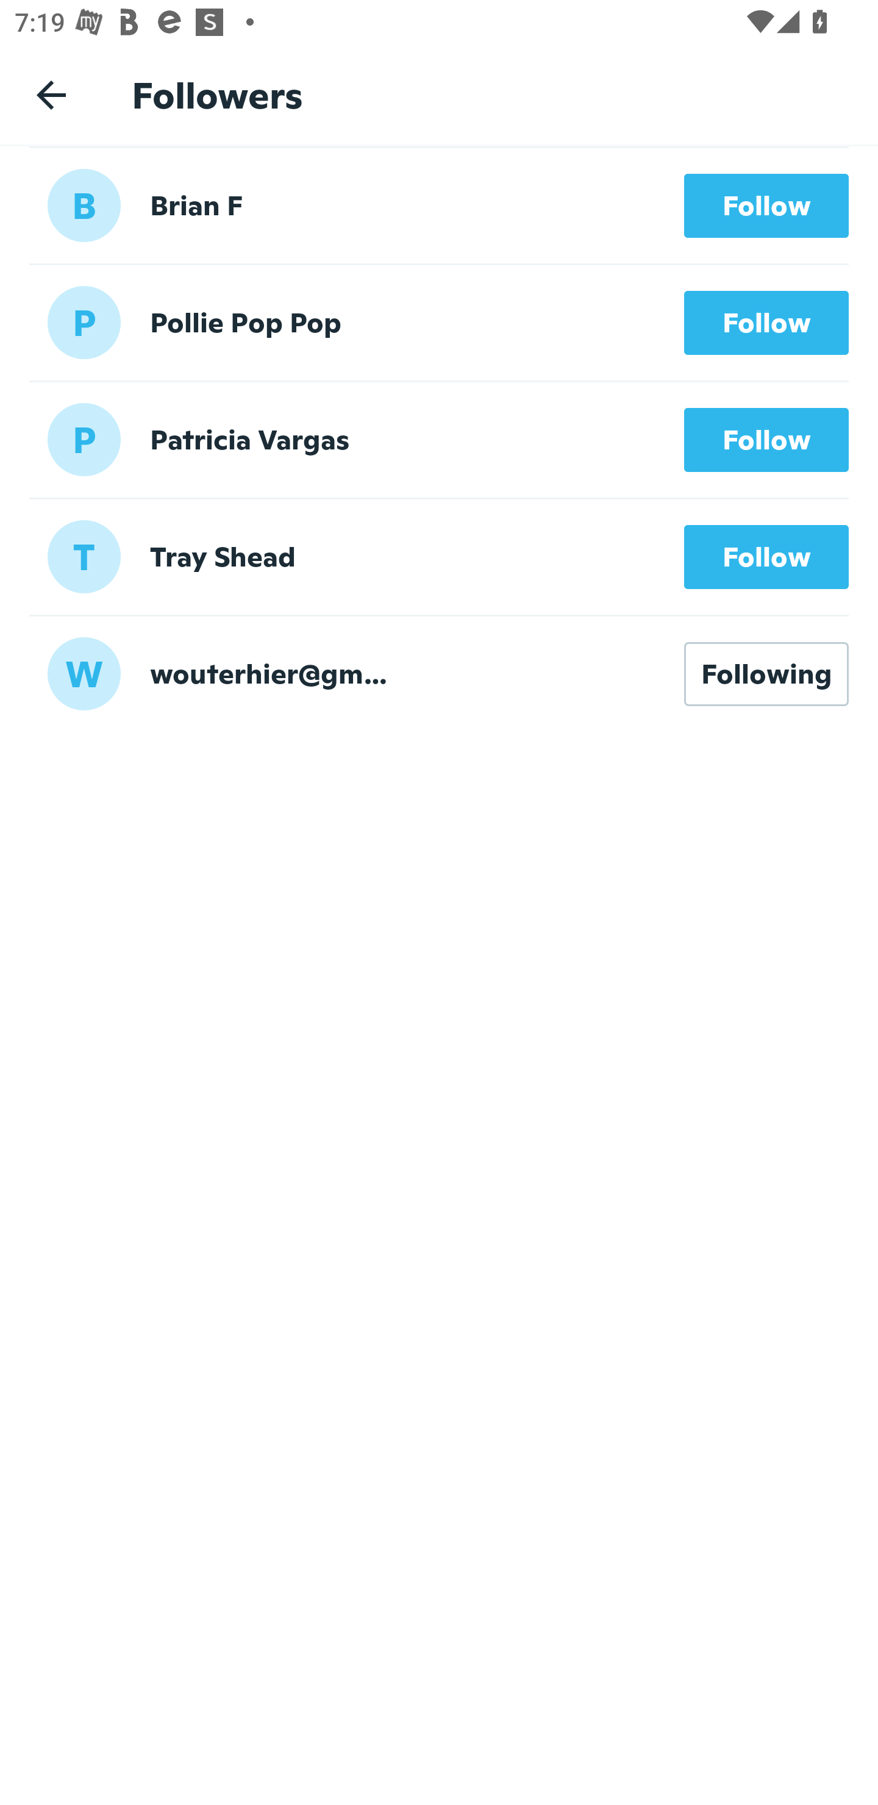 Image resolution: width=878 pixels, height=1805 pixels. What do you see at coordinates (766, 556) in the screenshot?
I see `Follow` at bounding box center [766, 556].